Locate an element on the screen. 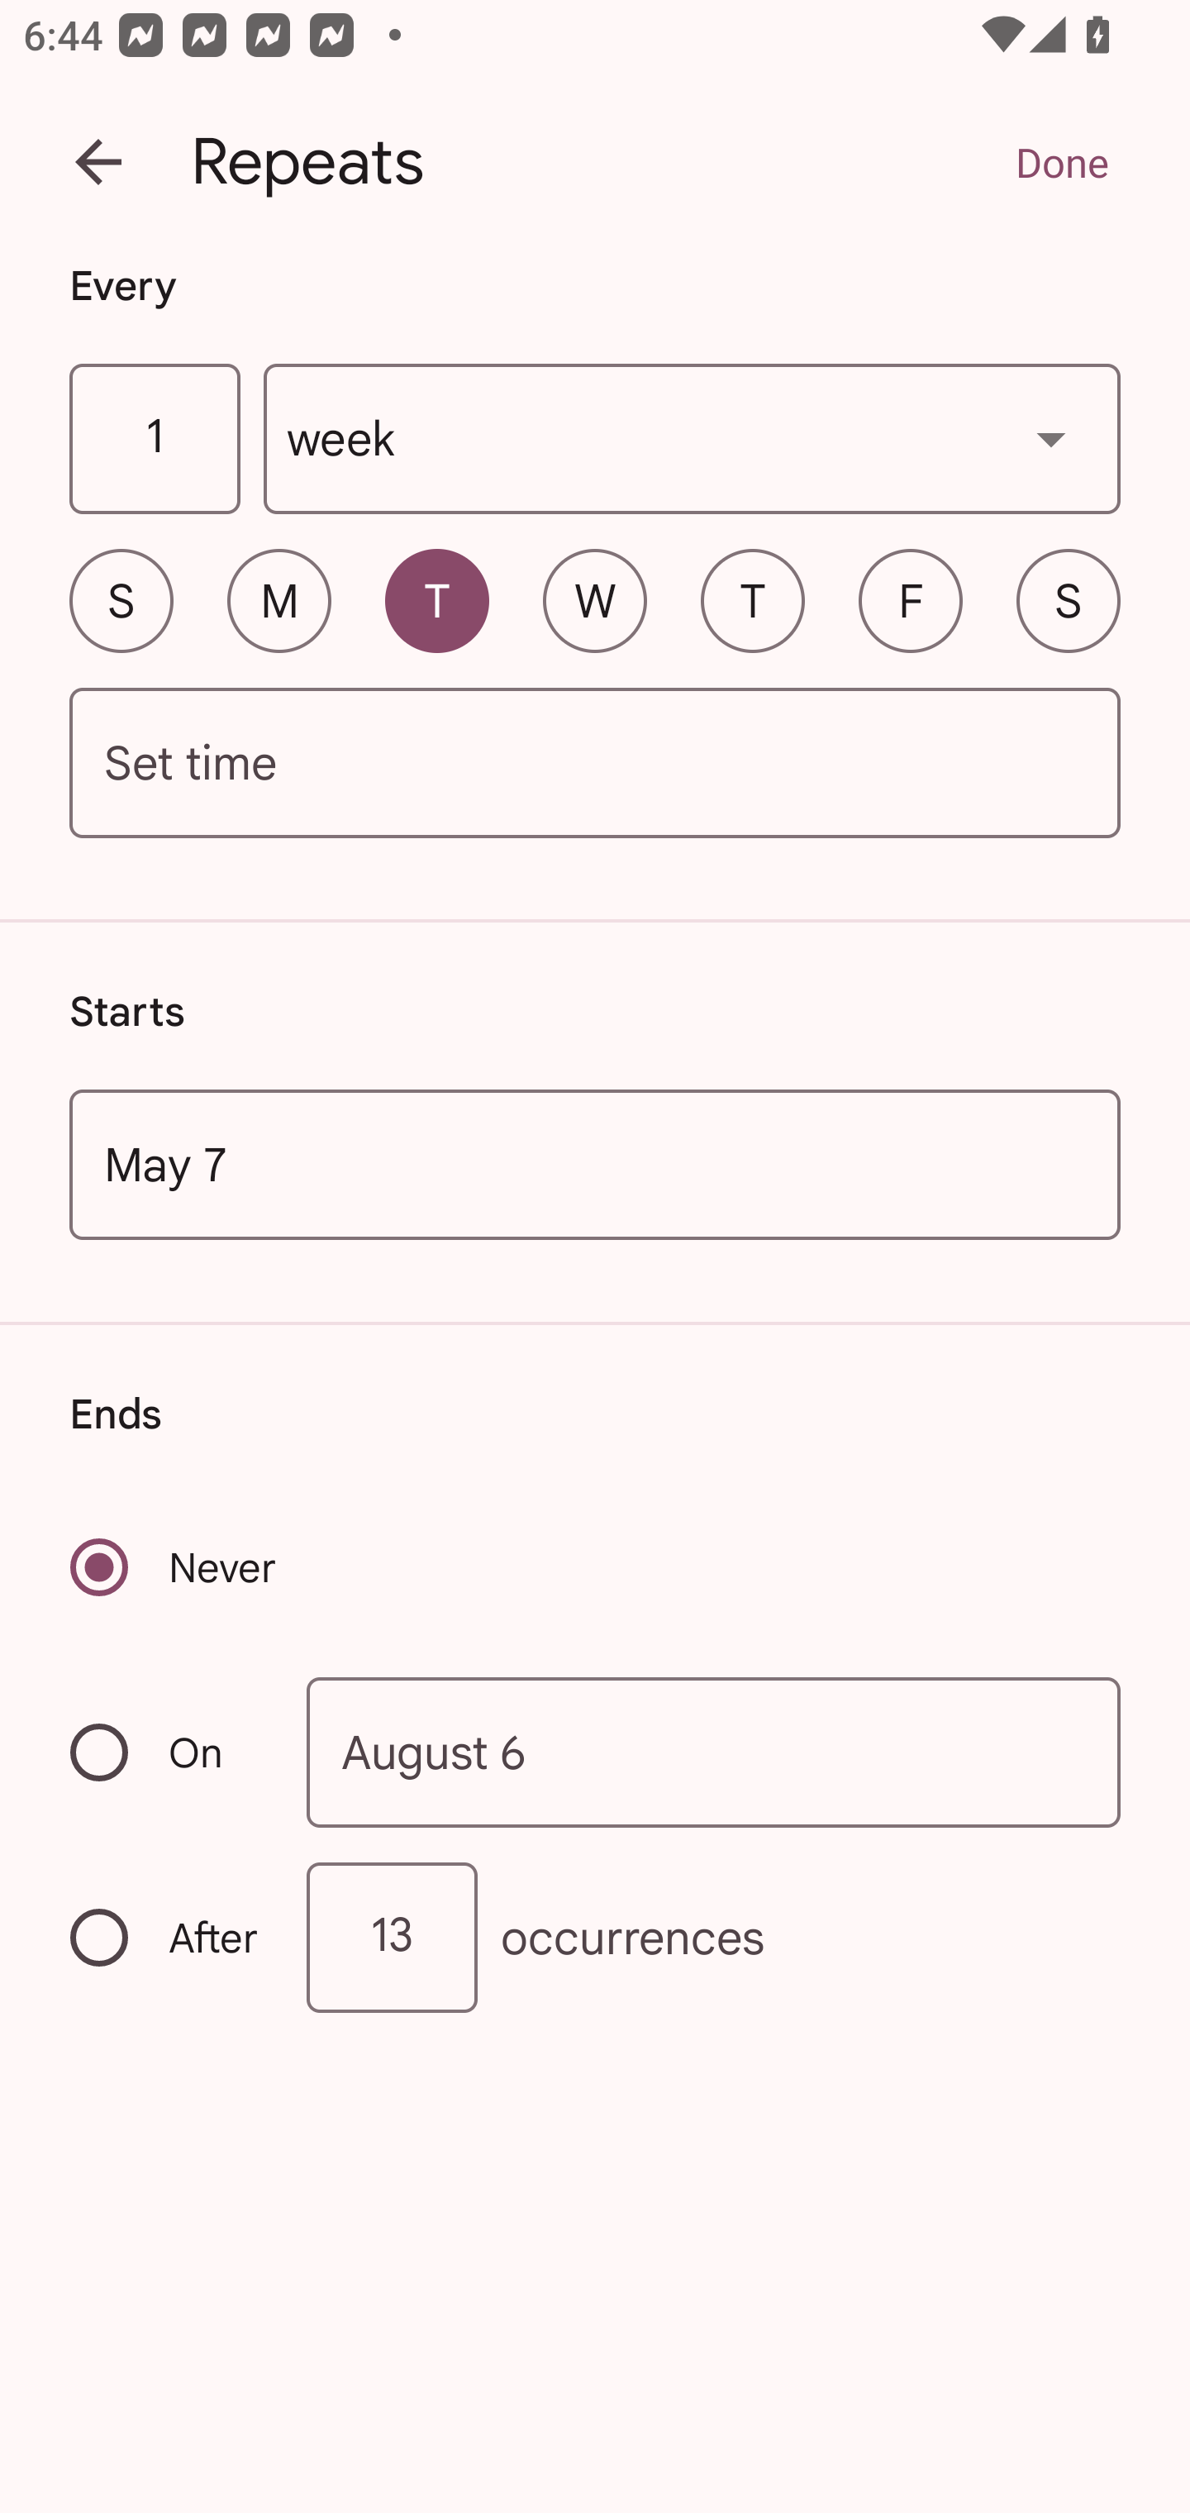 Image resolution: width=1190 pixels, height=2513 pixels. T Tuesday, selected is located at coordinates (436, 600).